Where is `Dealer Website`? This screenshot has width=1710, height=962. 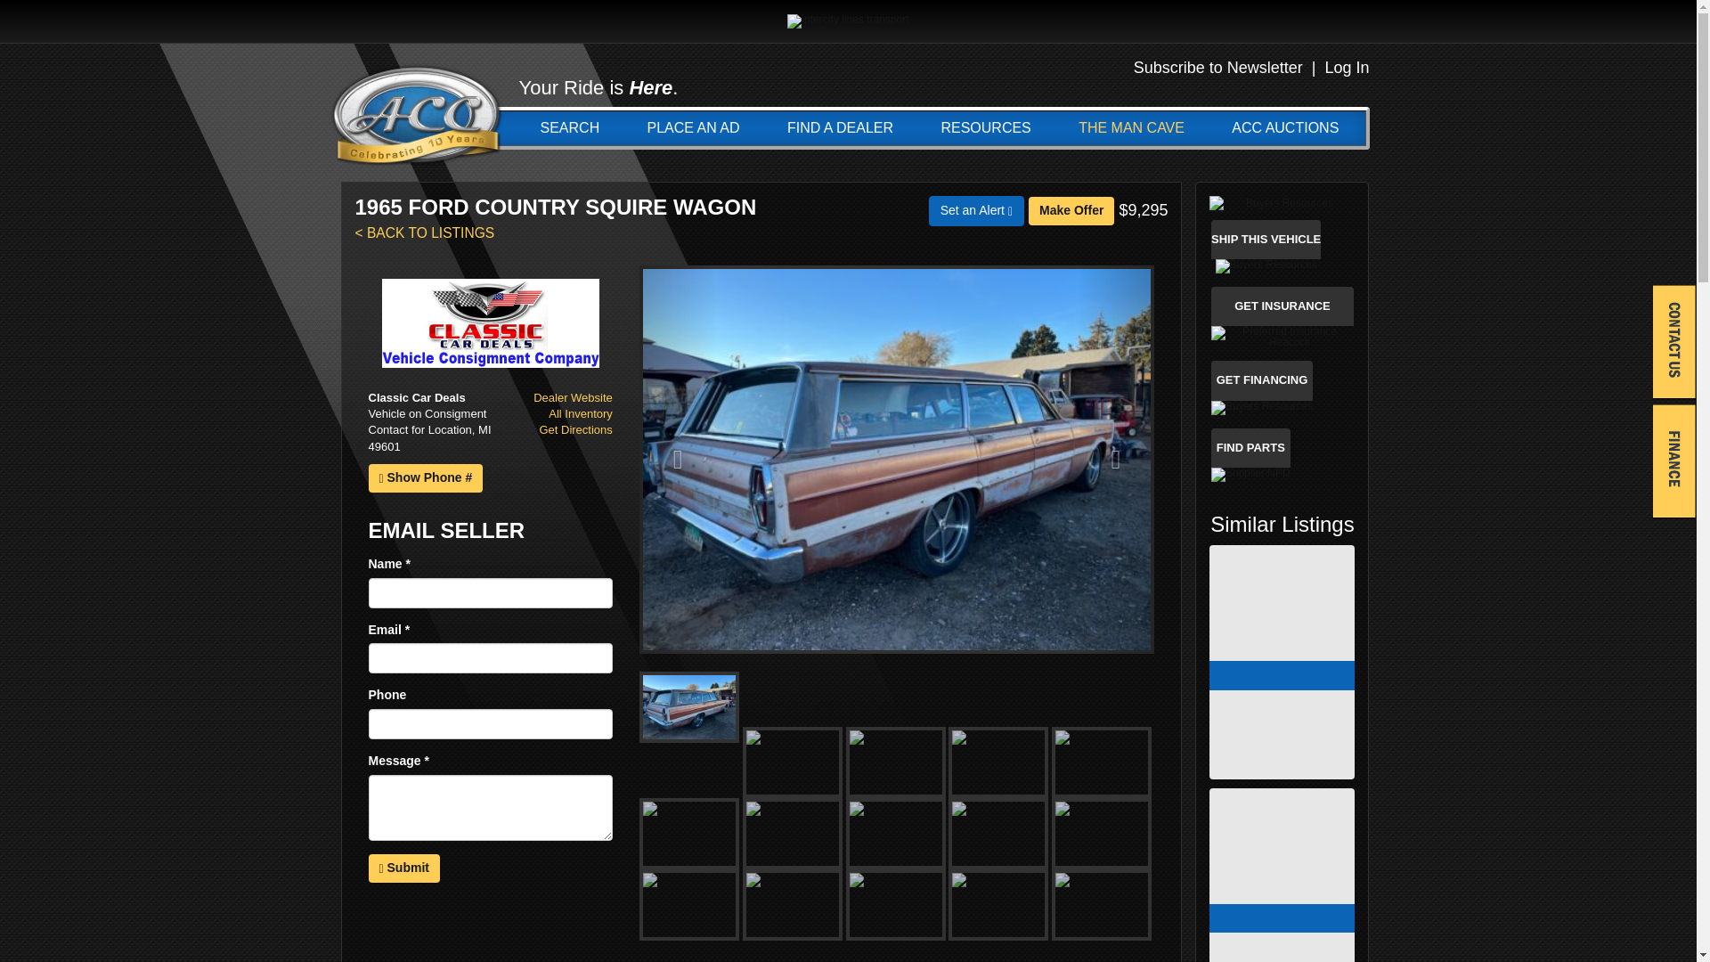 Dealer Website is located at coordinates (573, 397).